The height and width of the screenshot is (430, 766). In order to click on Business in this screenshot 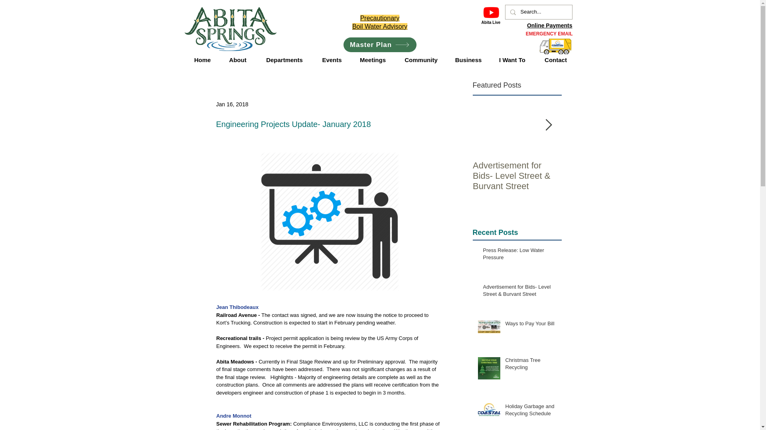, I will do `click(468, 60)`.